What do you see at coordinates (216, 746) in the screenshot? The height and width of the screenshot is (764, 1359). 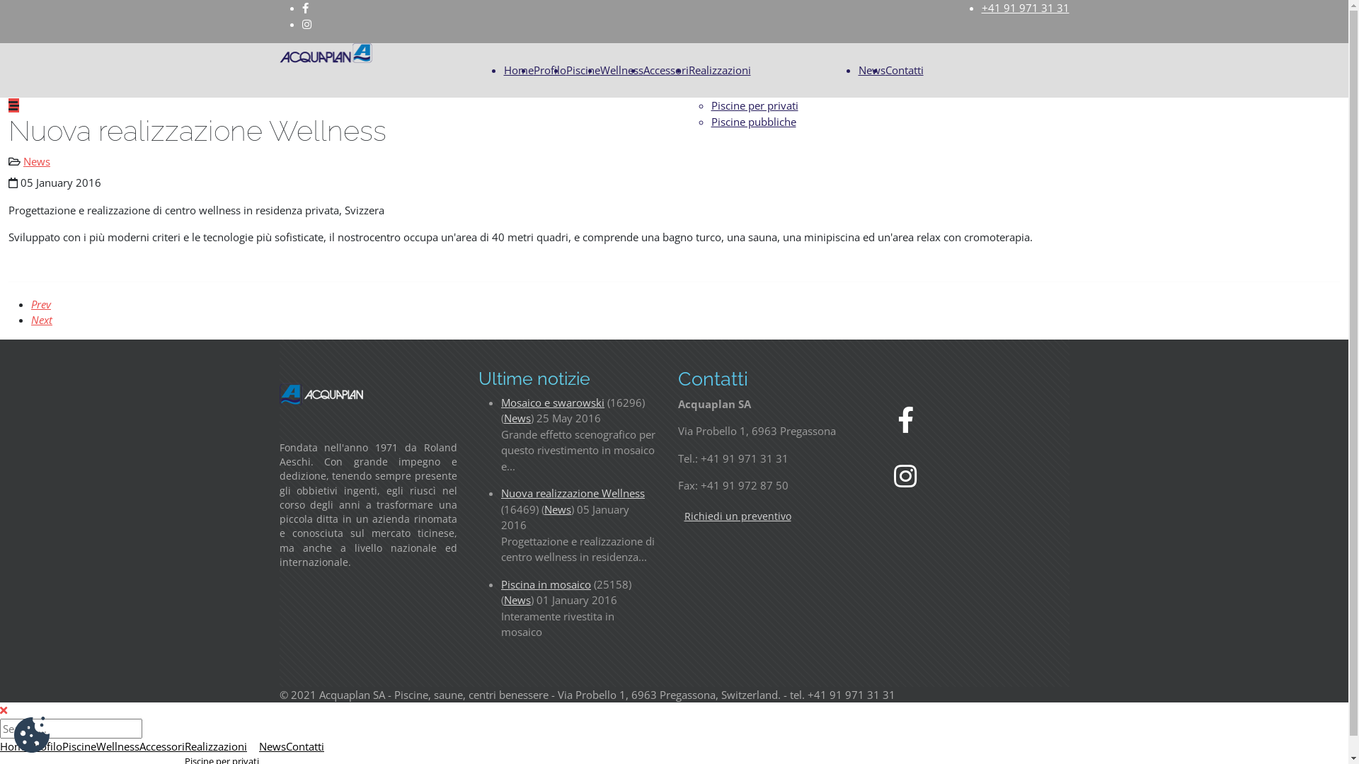 I see `Realizzazioni` at bounding box center [216, 746].